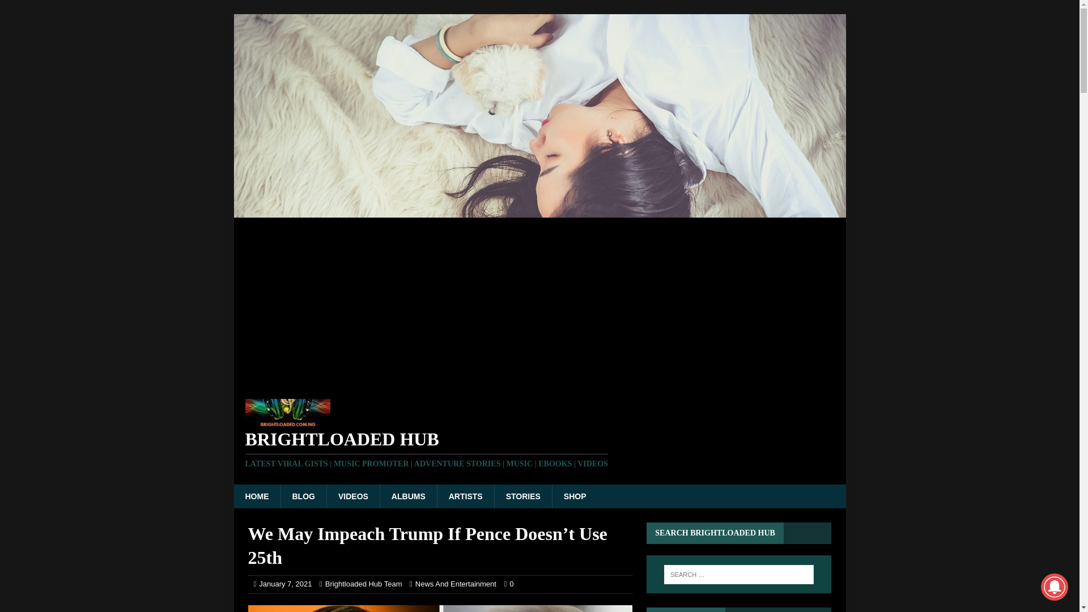 The width and height of the screenshot is (1088, 612). What do you see at coordinates (364, 584) in the screenshot?
I see `Brightloaded Hub Team` at bounding box center [364, 584].